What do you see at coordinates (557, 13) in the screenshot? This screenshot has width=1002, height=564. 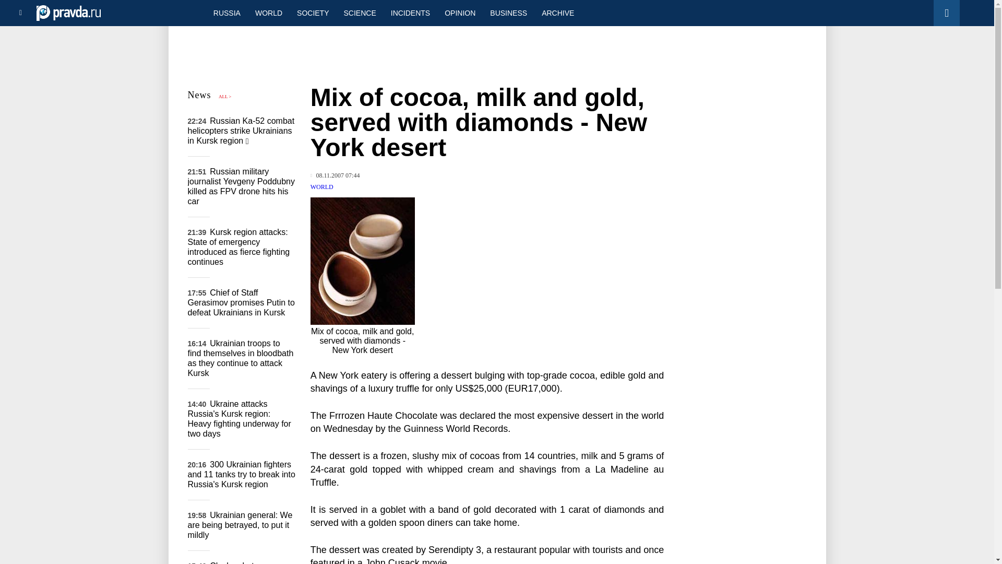 I see `ARCHIVE` at bounding box center [557, 13].